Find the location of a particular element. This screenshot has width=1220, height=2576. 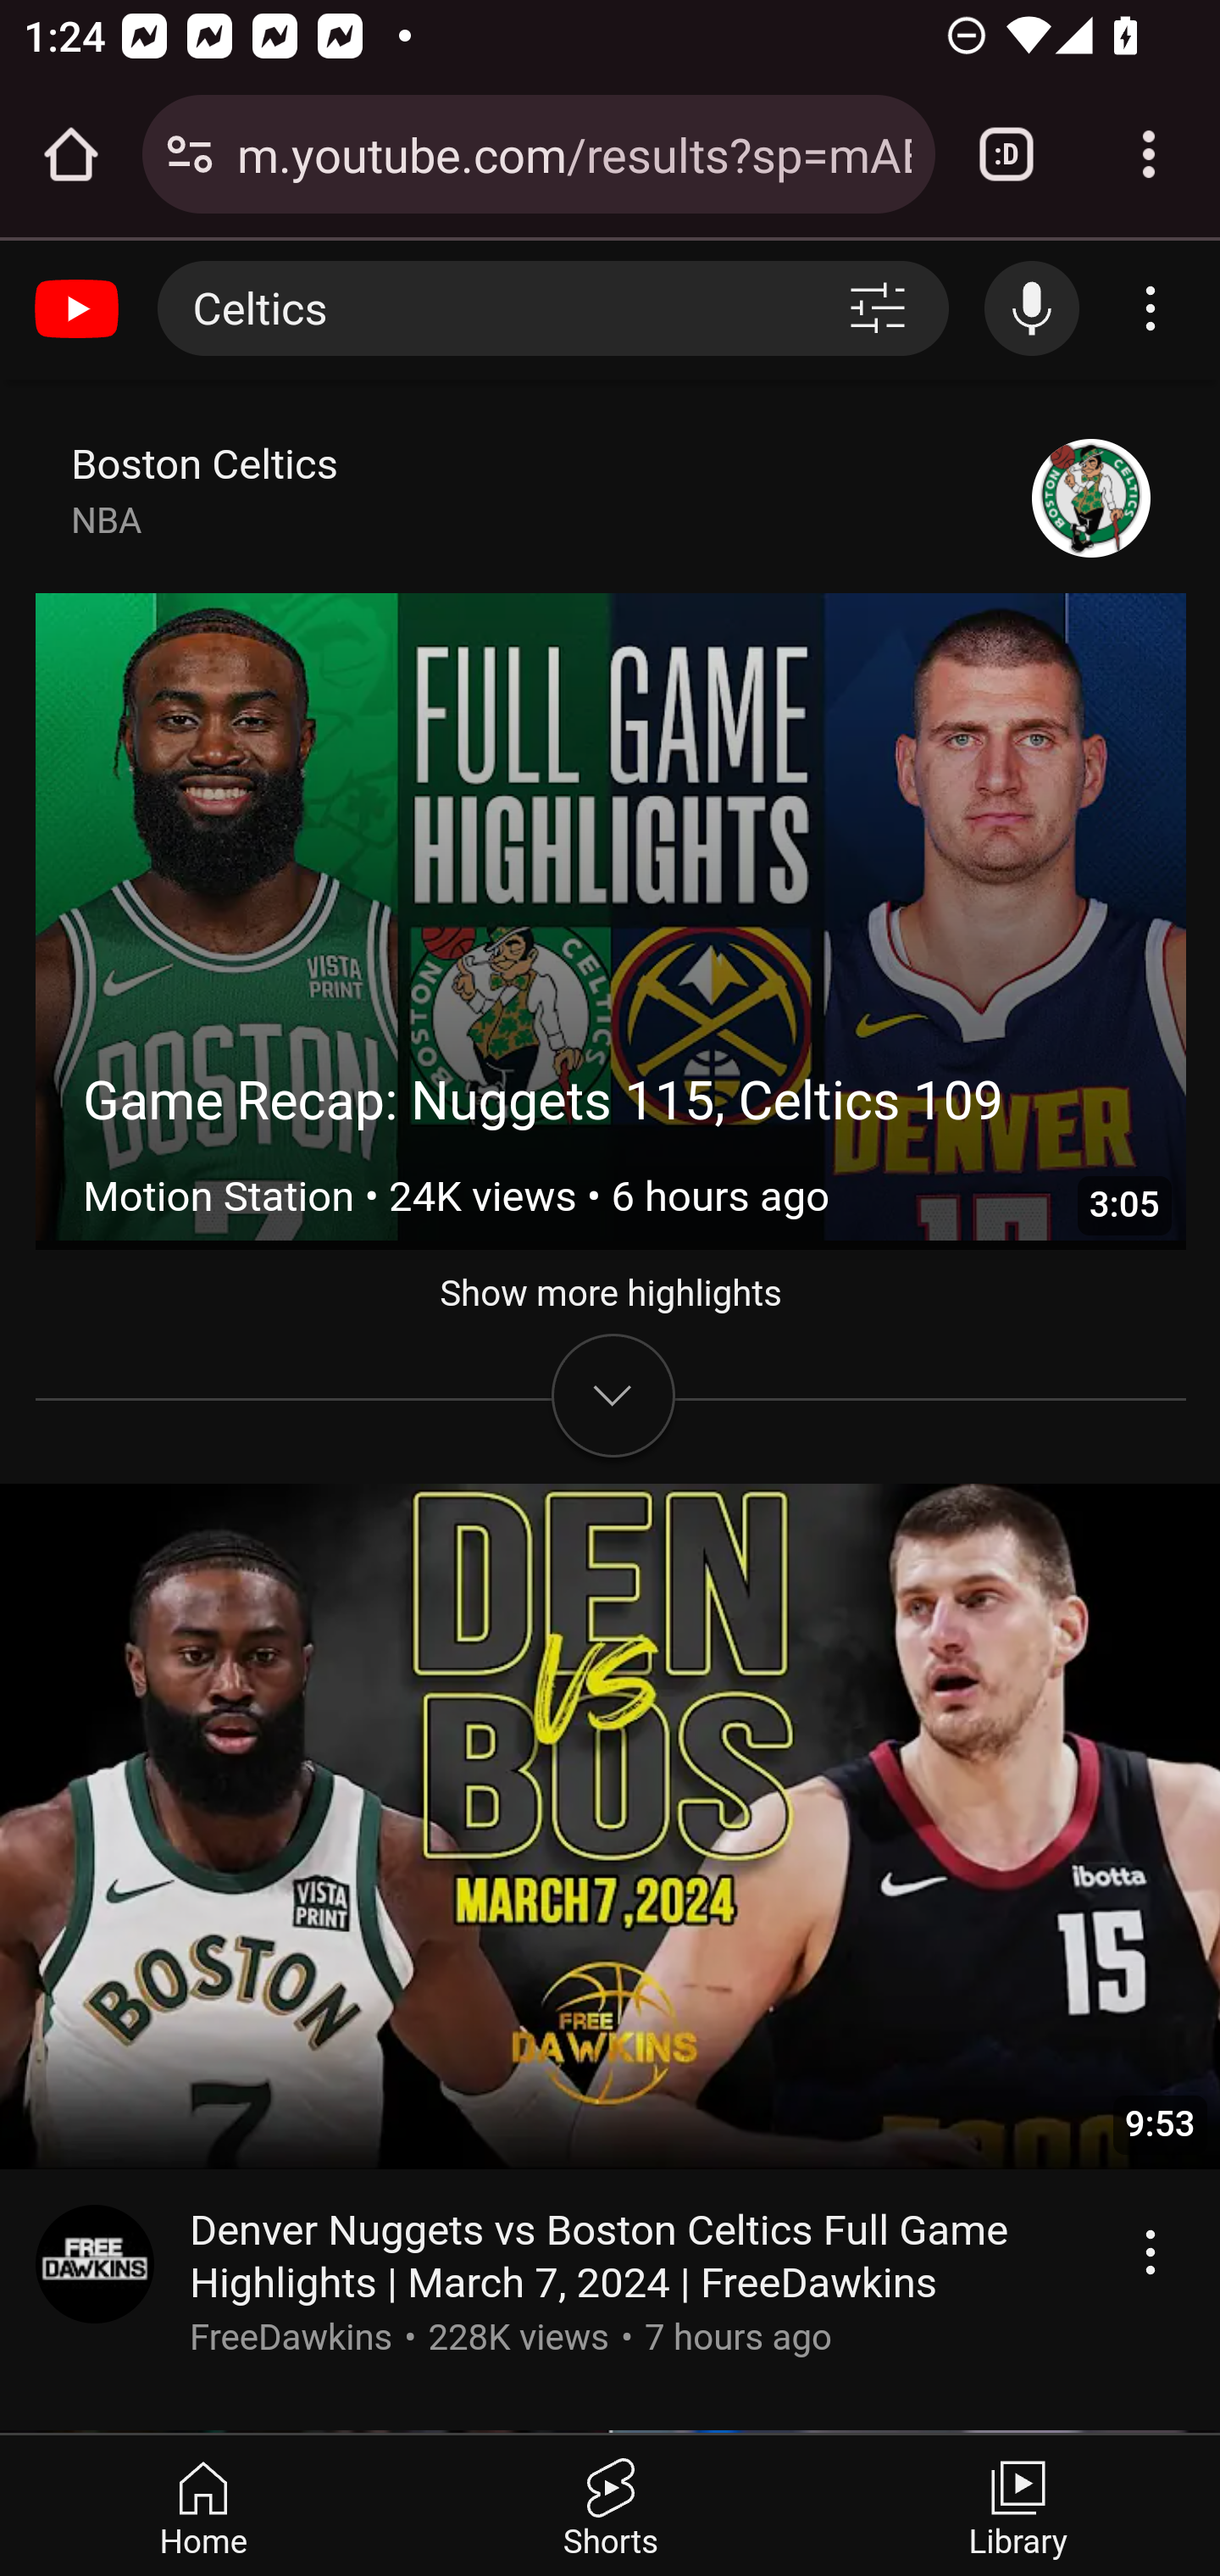

Go to channel is located at coordinates (95, 2268).